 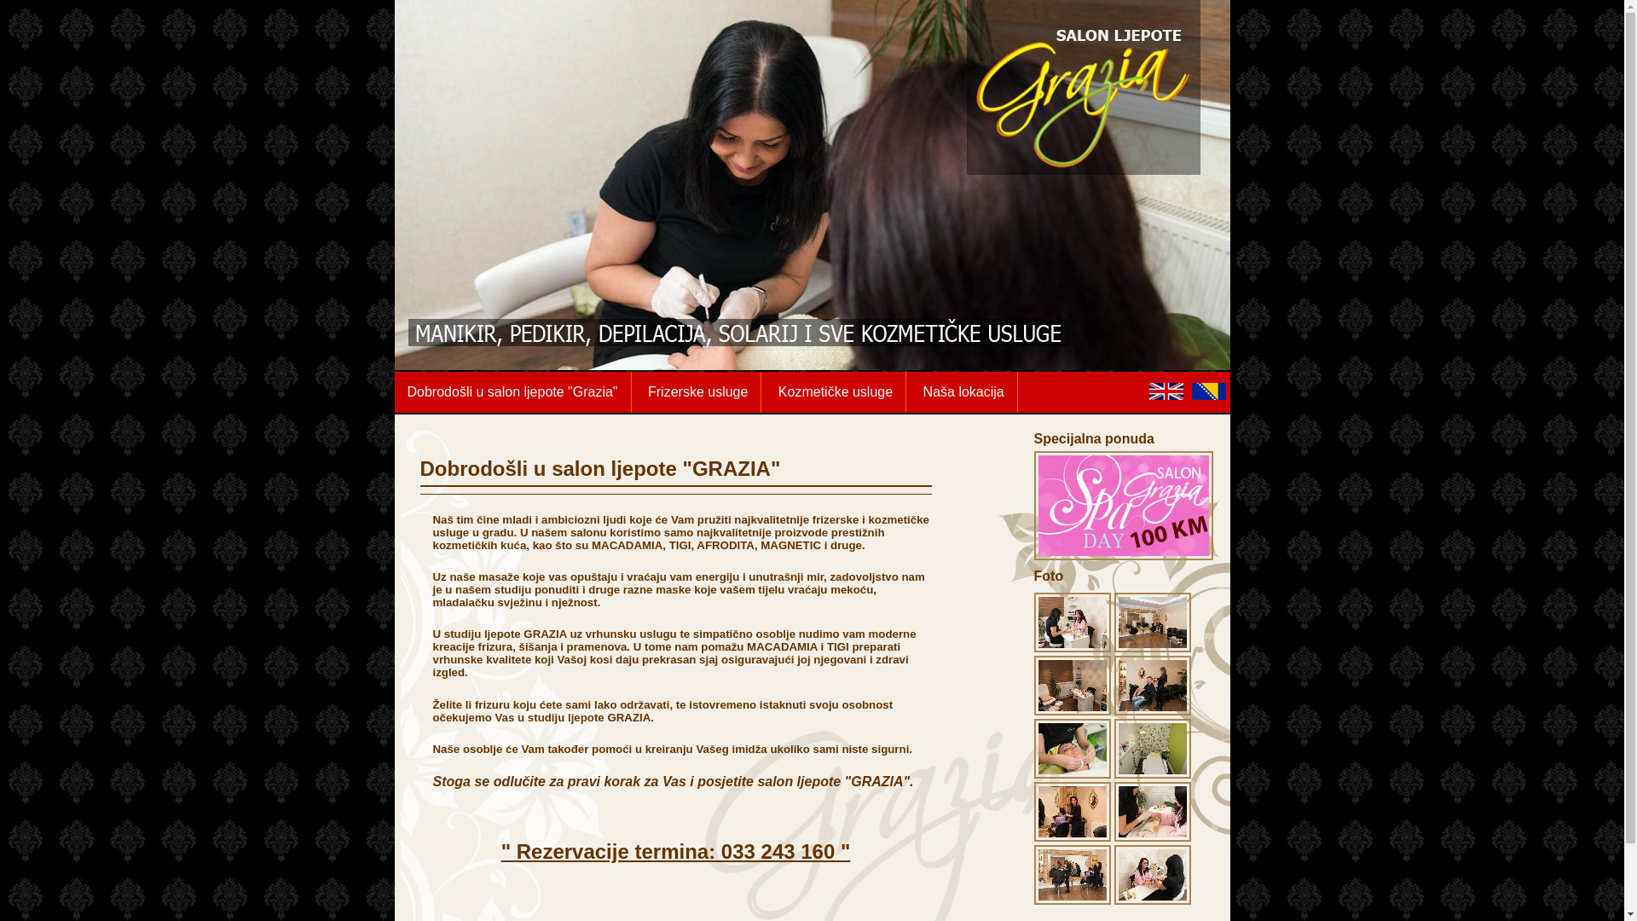 What do you see at coordinates (1153, 774) in the screenshot?
I see `Grazia home gallery - picture 6` at bounding box center [1153, 774].